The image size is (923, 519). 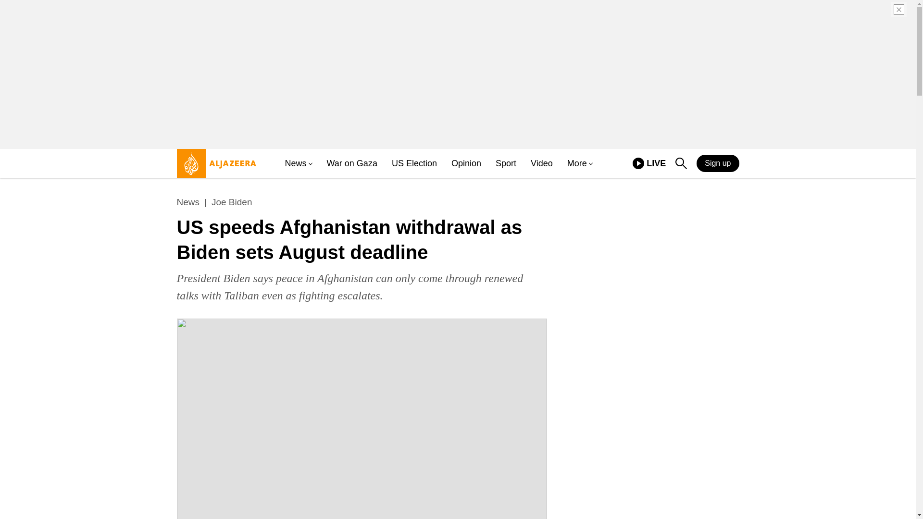 What do you see at coordinates (649, 163) in the screenshot?
I see `War on Gaza` at bounding box center [649, 163].